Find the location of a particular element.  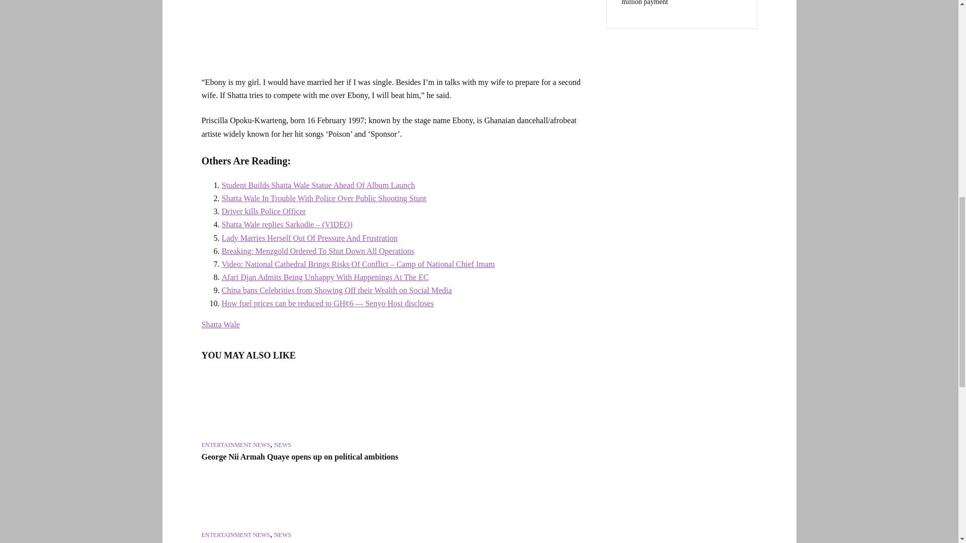

Lady Marries Herself Out Of Pressure And Frustration is located at coordinates (309, 237).